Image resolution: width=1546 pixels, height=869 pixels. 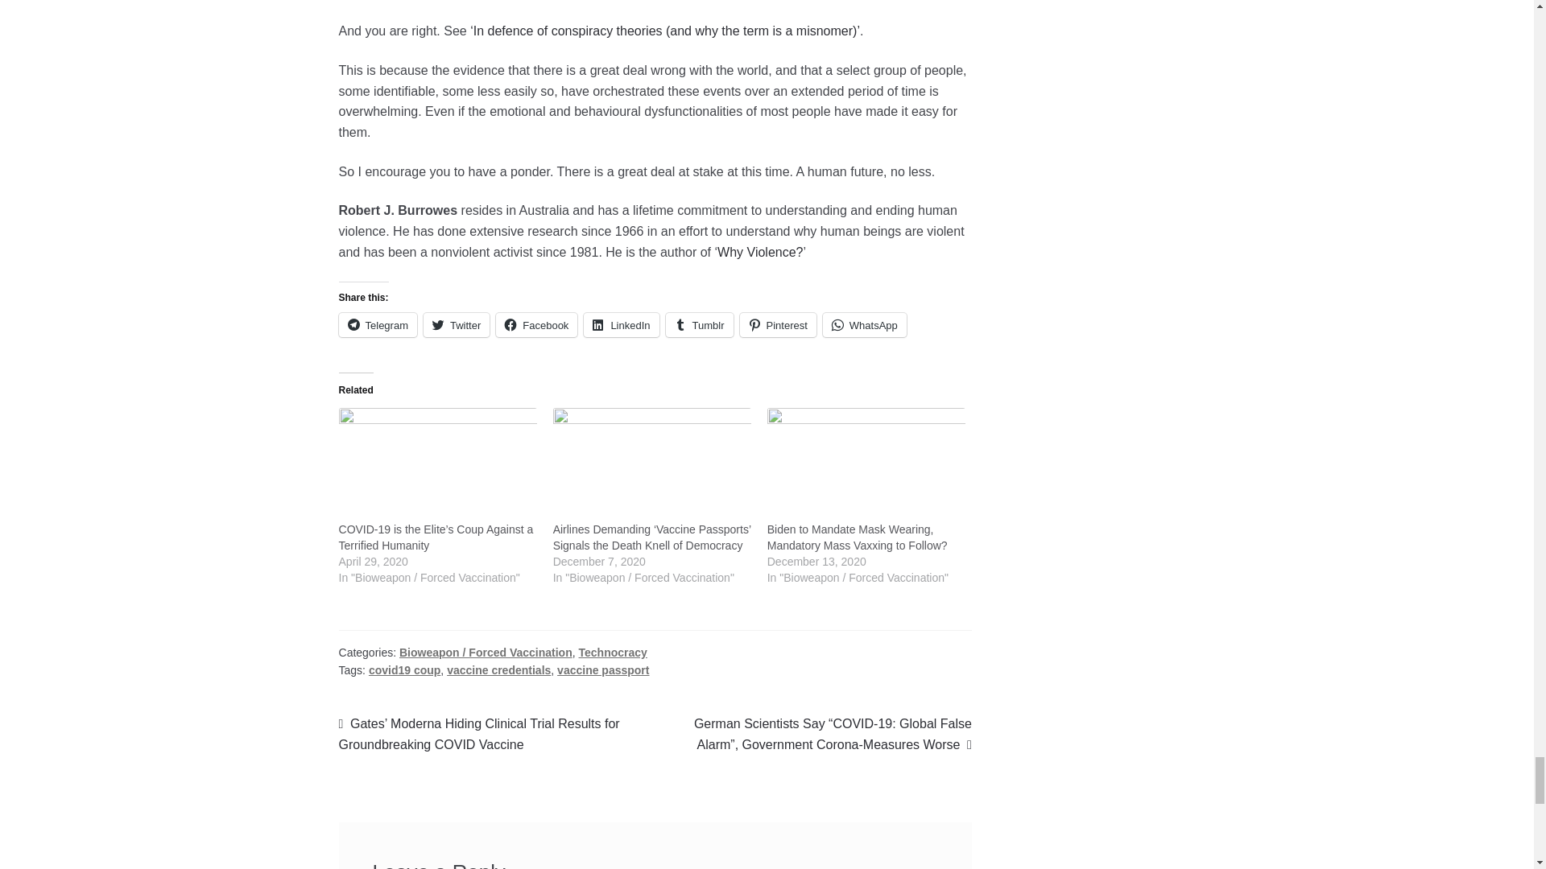 What do you see at coordinates (457, 325) in the screenshot?
I see `Click to share on Twitter` at bounding box center [457, 325].